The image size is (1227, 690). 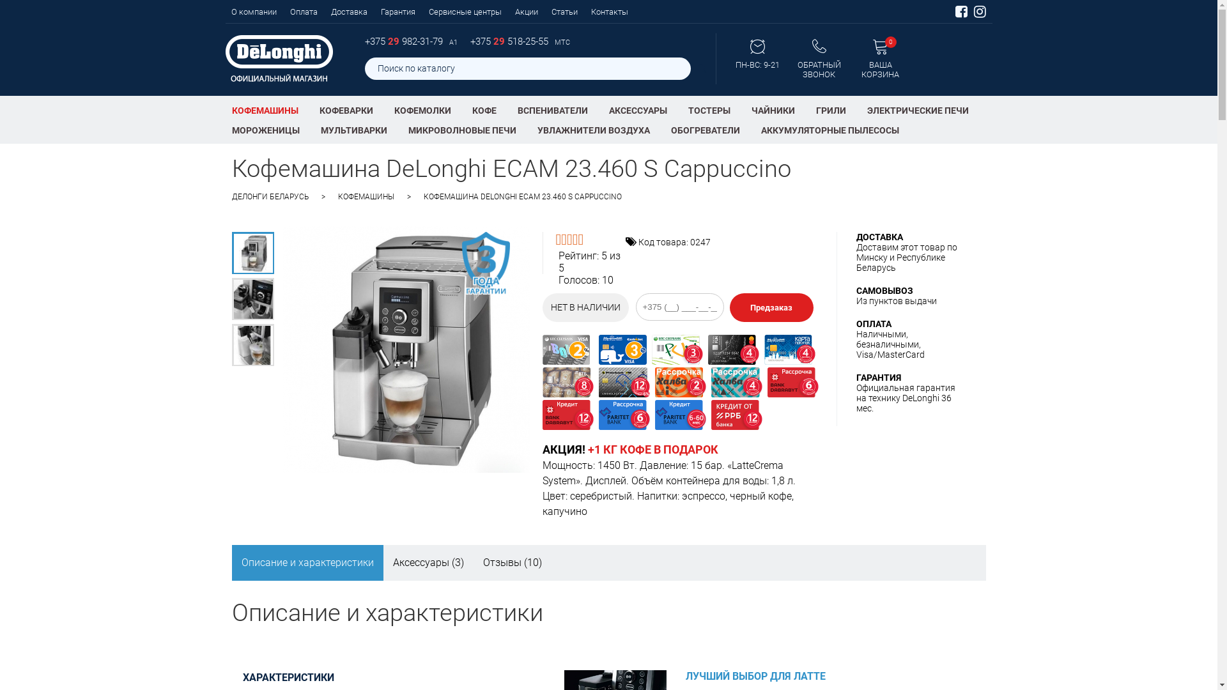 I want to click on +375 29 982-31-79, so click(x=405, y=42).